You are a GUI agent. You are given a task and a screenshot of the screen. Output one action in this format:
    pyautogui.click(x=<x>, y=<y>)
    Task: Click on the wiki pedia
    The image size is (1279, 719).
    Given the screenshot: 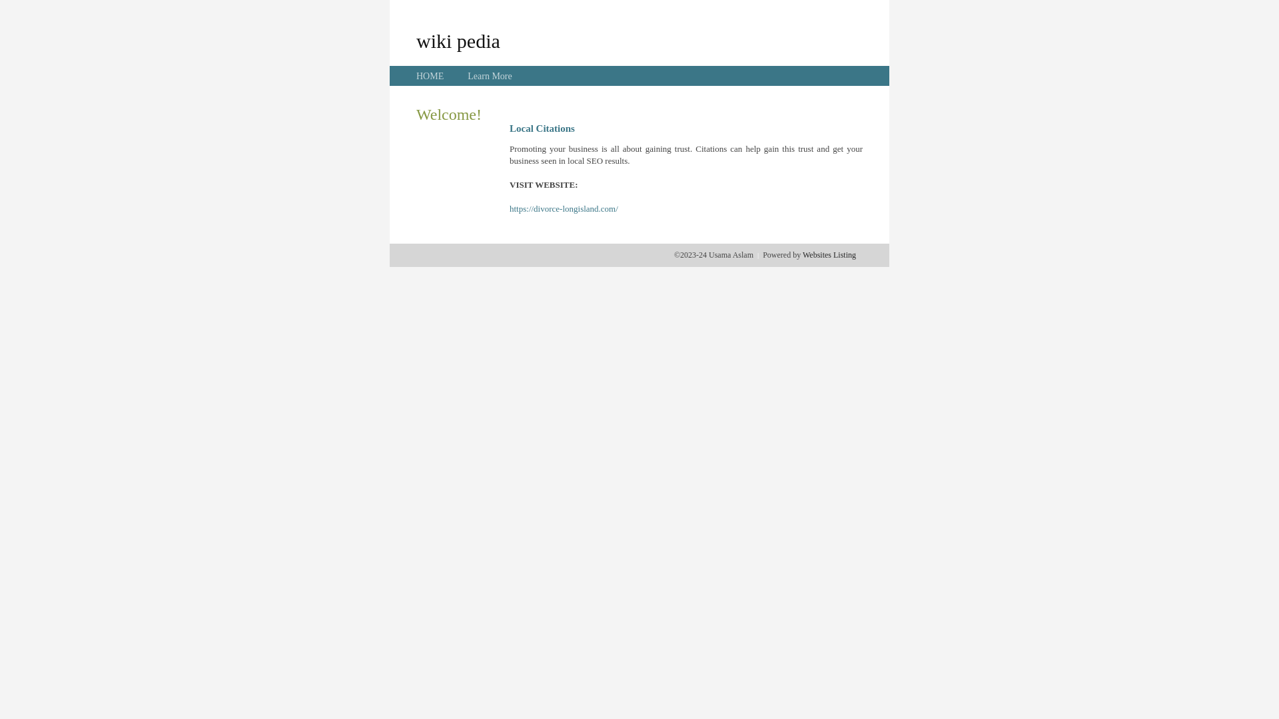 What is the action you would take?
    pyautogui.click(x=458, y=41)
    